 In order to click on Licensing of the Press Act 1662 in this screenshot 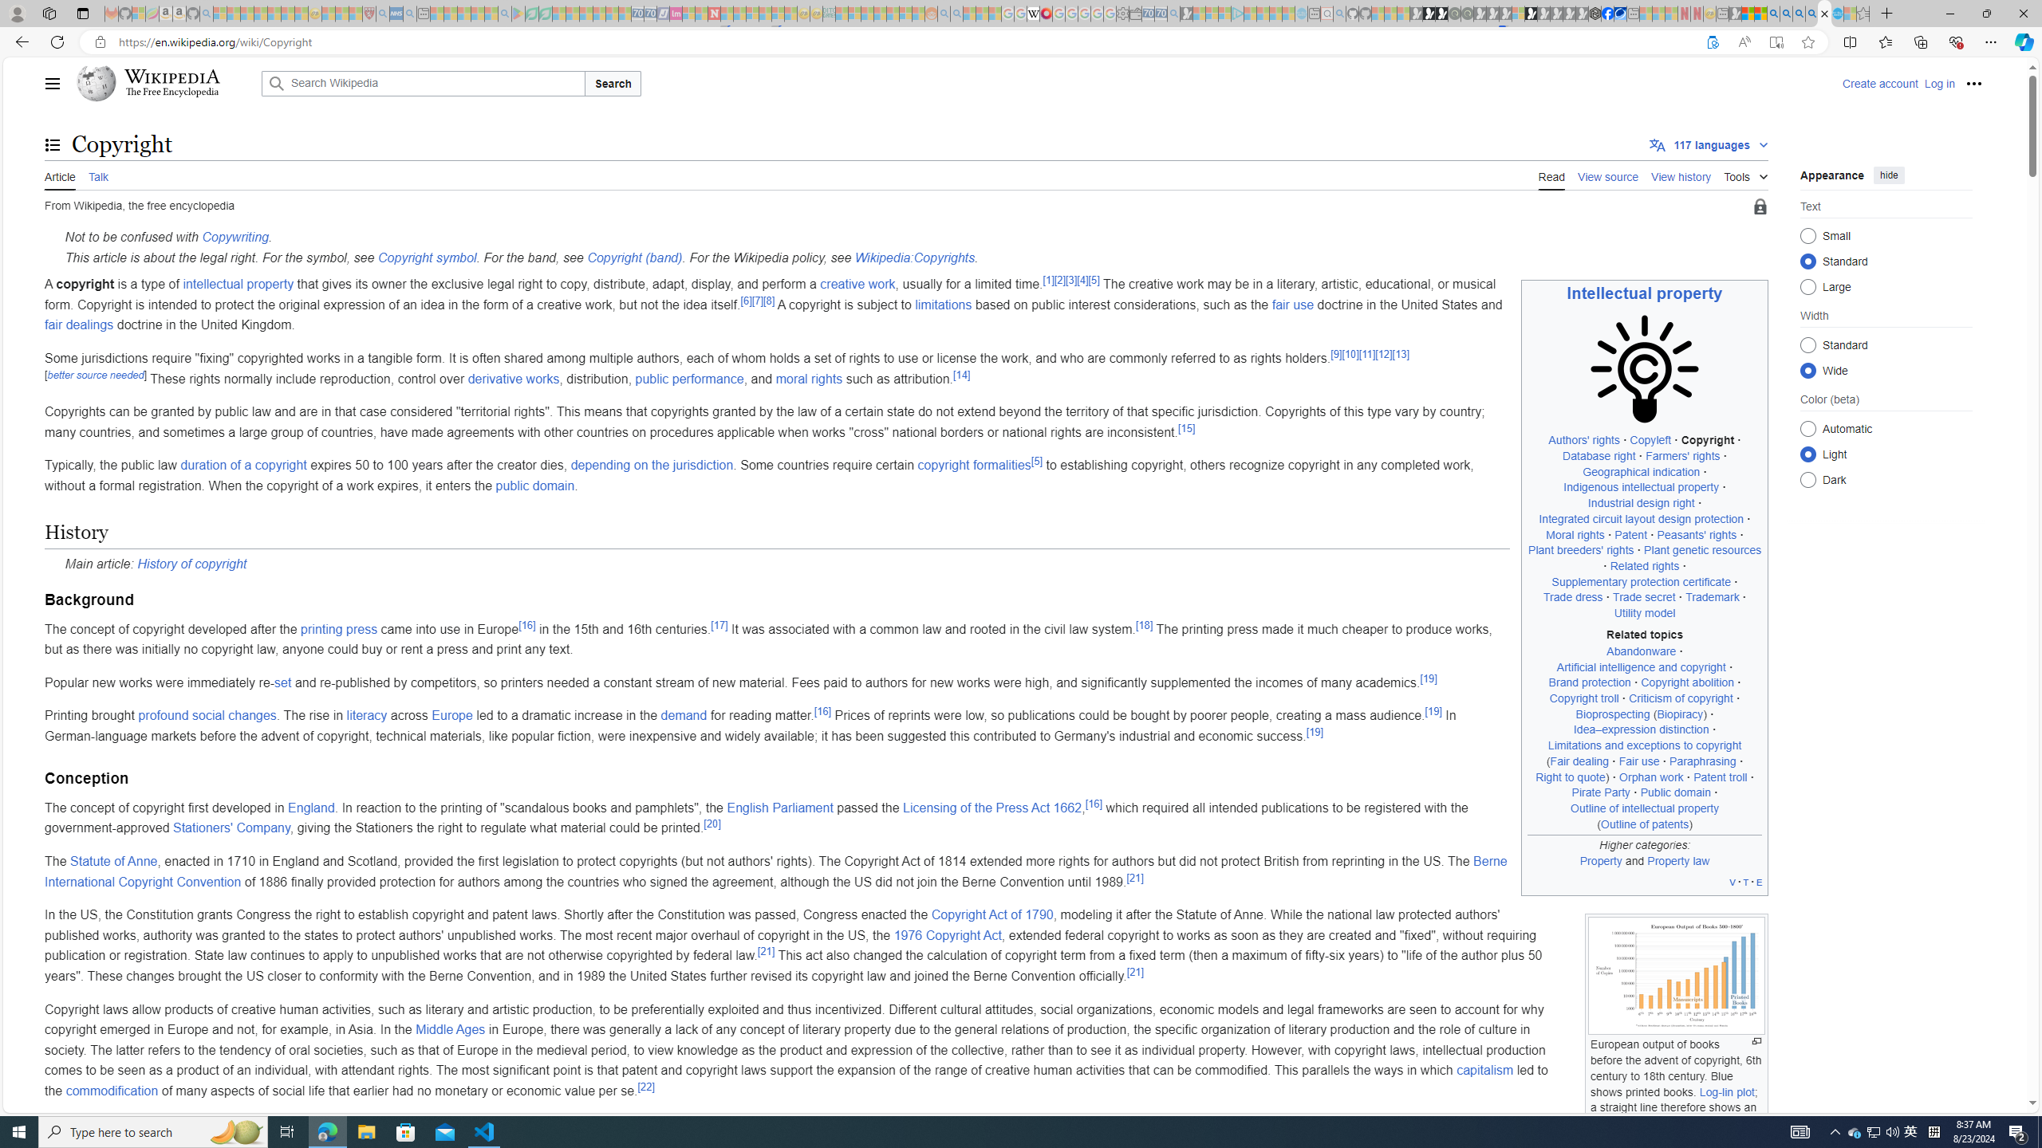, I will do `click(992, 807)`.